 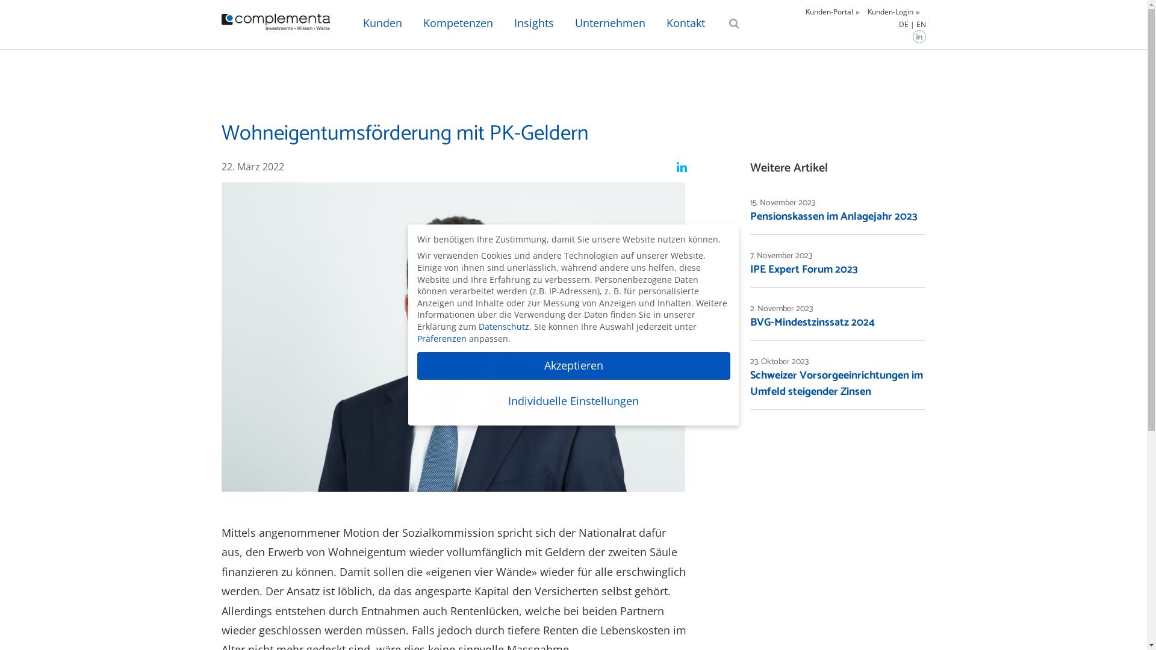 I want to click on Kontakt, so click(x=686, y=25).